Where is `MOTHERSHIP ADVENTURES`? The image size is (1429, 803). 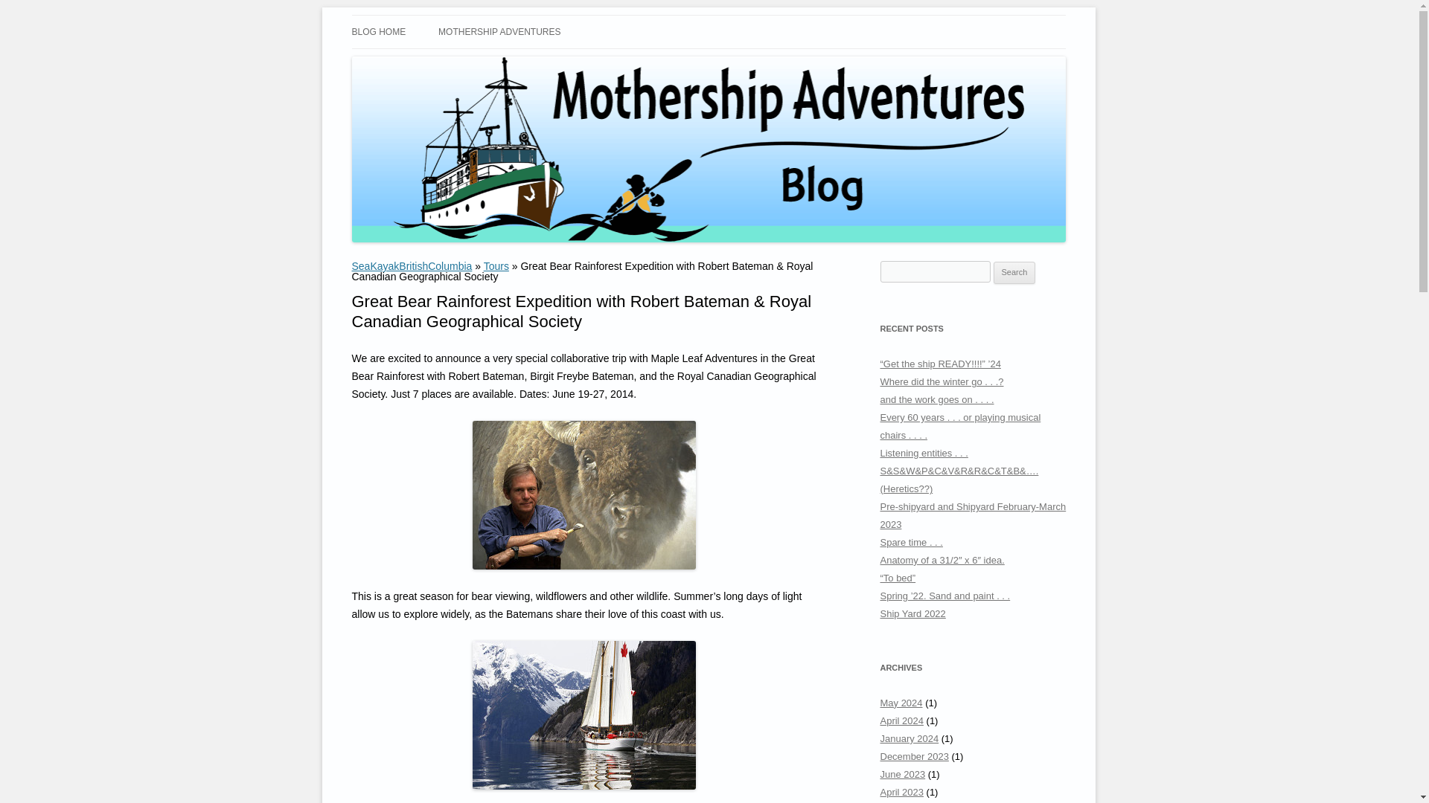
MOTHERSHIP ADVENTURES is located at coordinates (499, 31).